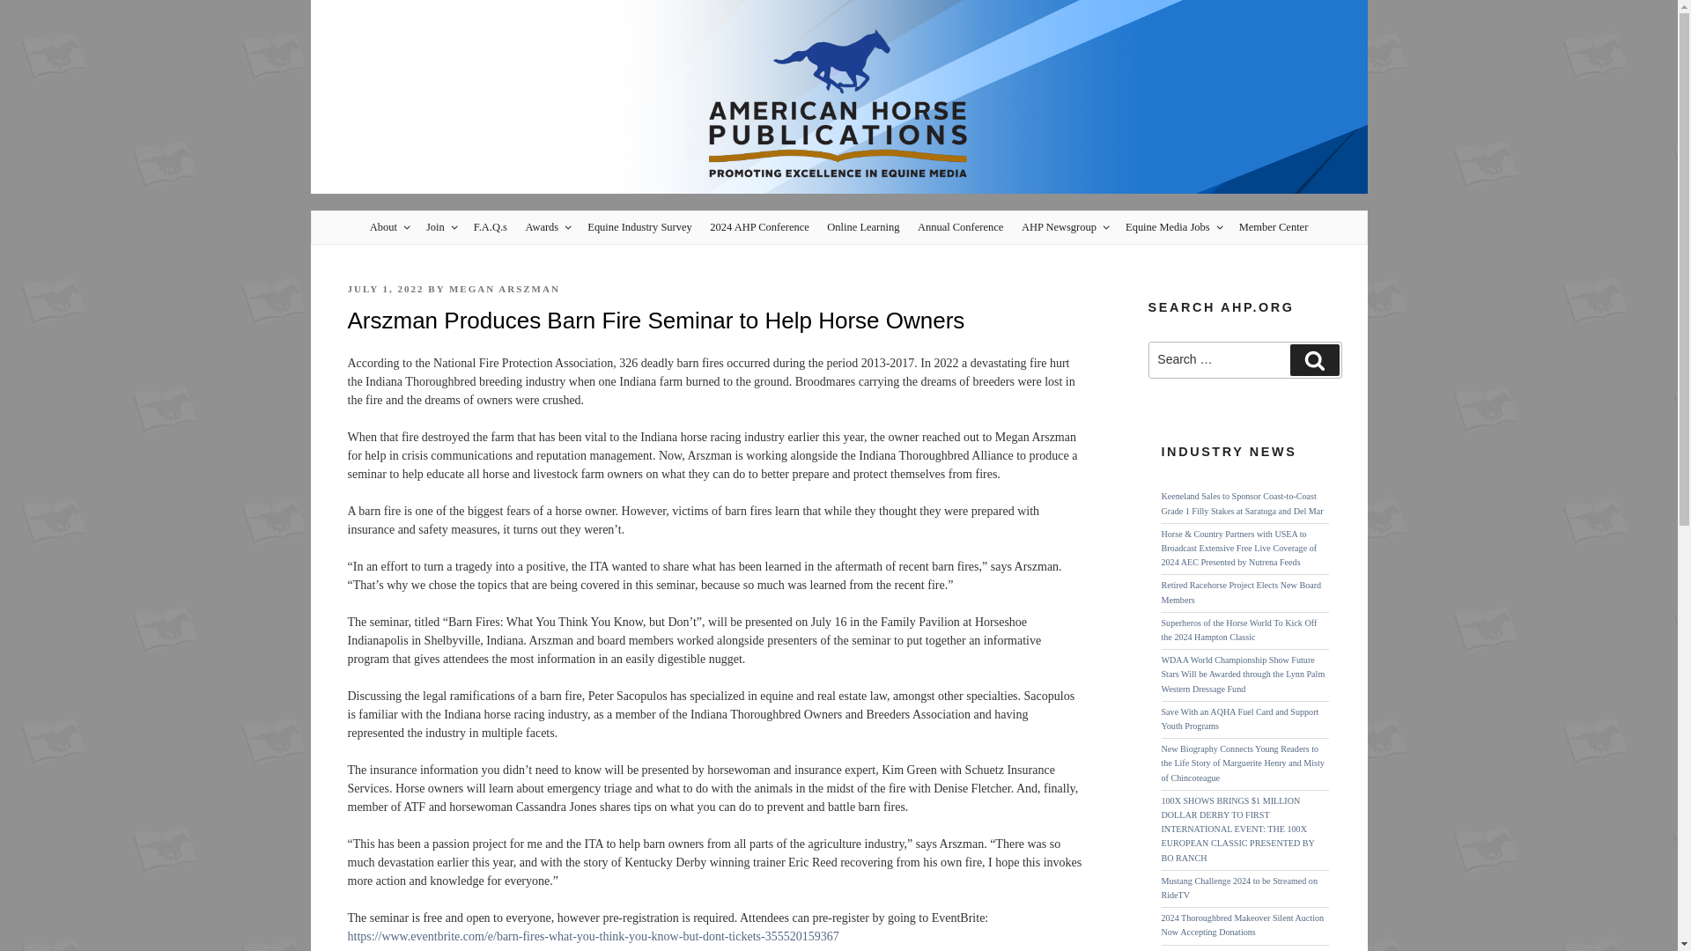 The image size is (1691, 951). What do you see at coordinates (440, 227) in the screenshot?
I see `Join` at bounding box center [440, 227].